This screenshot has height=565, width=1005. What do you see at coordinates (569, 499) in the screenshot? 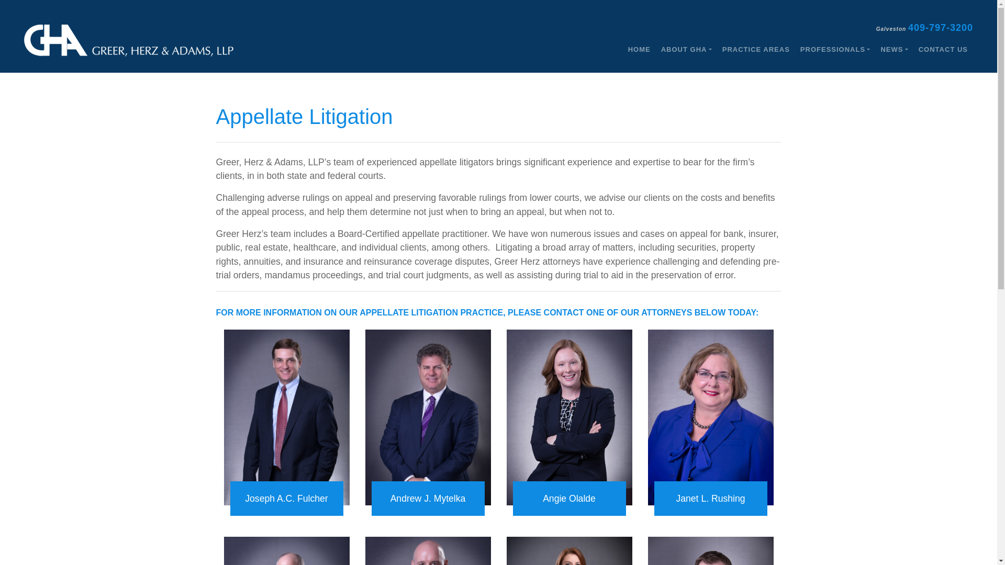
I see `Angie Olalde` at bounding box center [569, 499].